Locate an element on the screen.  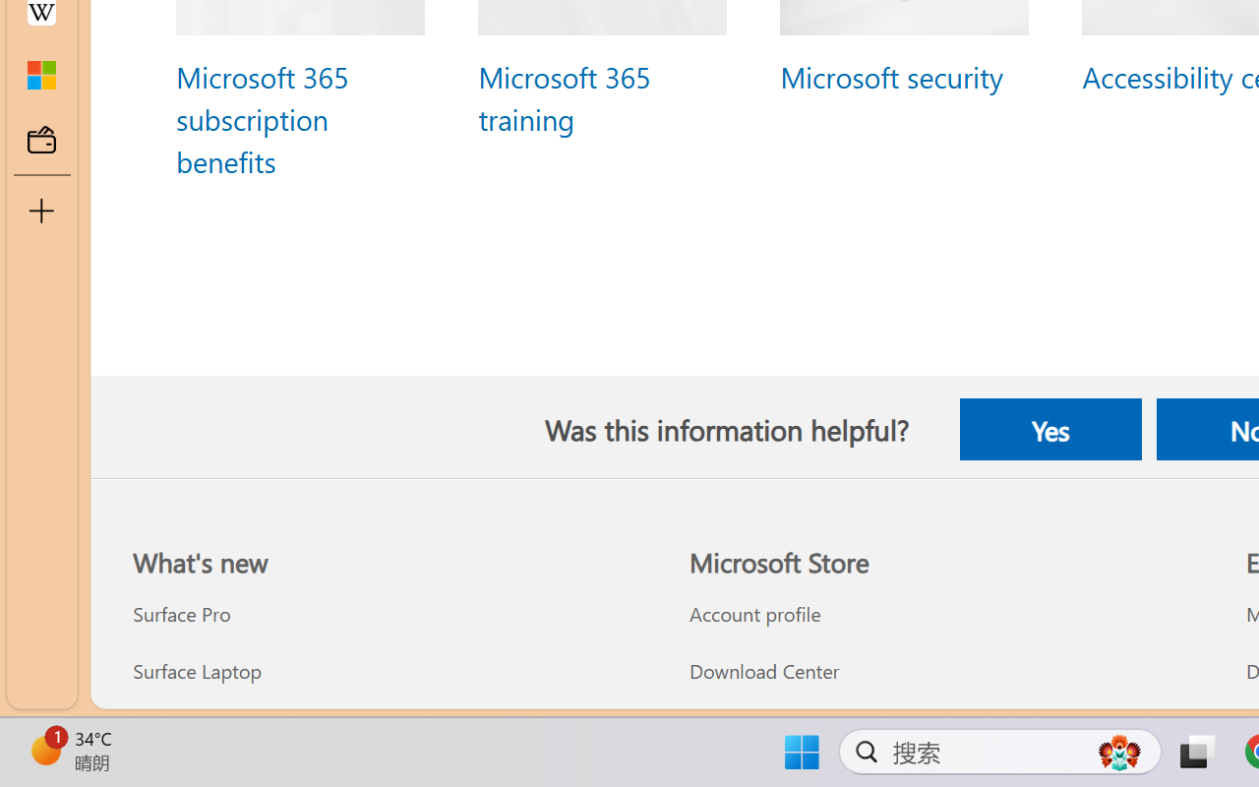
Microsoft Store support is located at coordinates (945, 727).